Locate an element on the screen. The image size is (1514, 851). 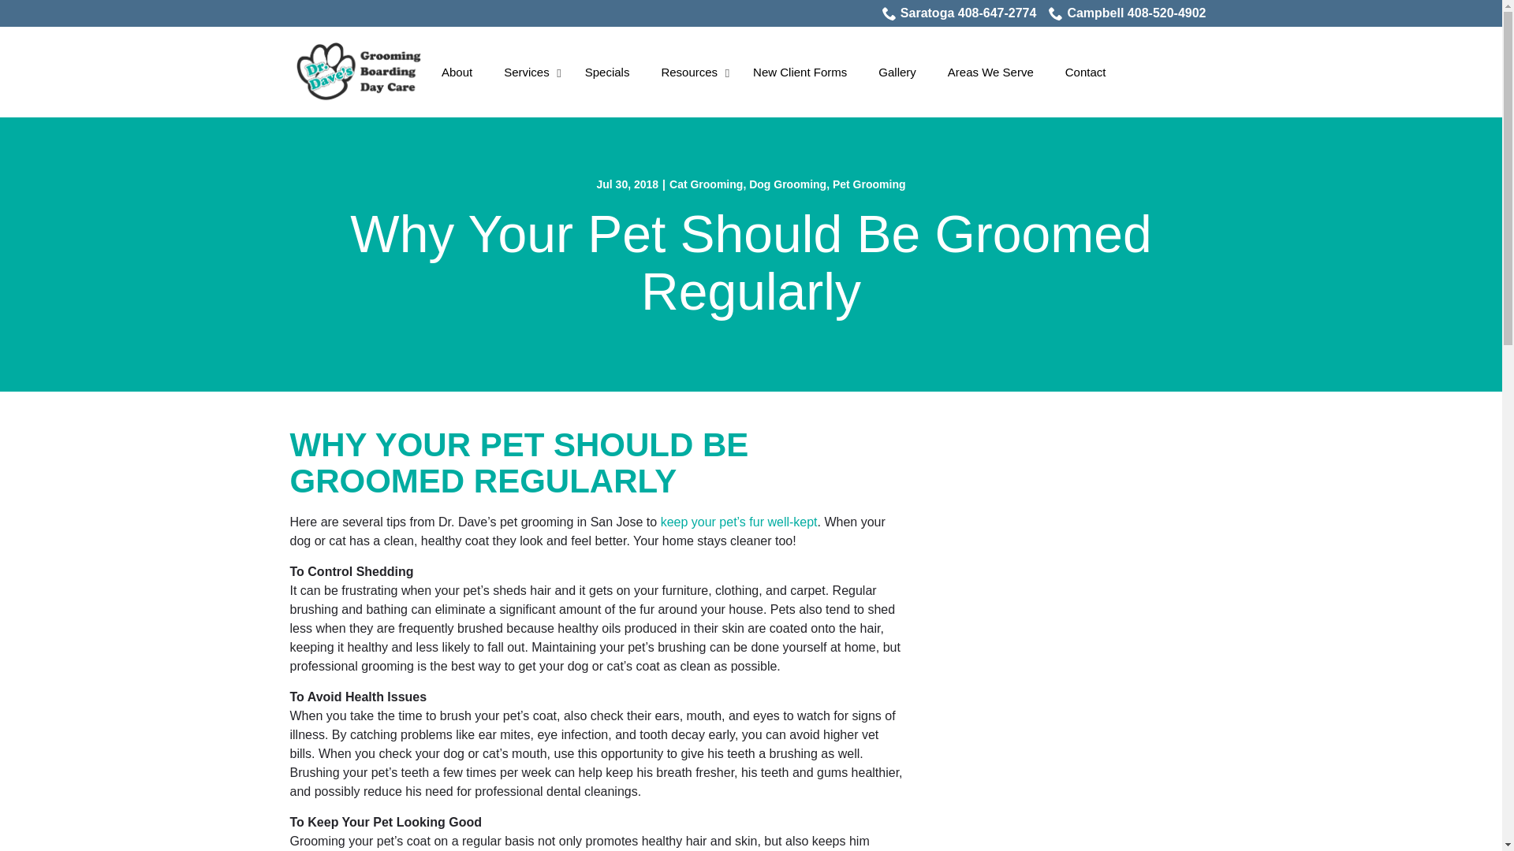
Services is located at coordinates (528, 72).